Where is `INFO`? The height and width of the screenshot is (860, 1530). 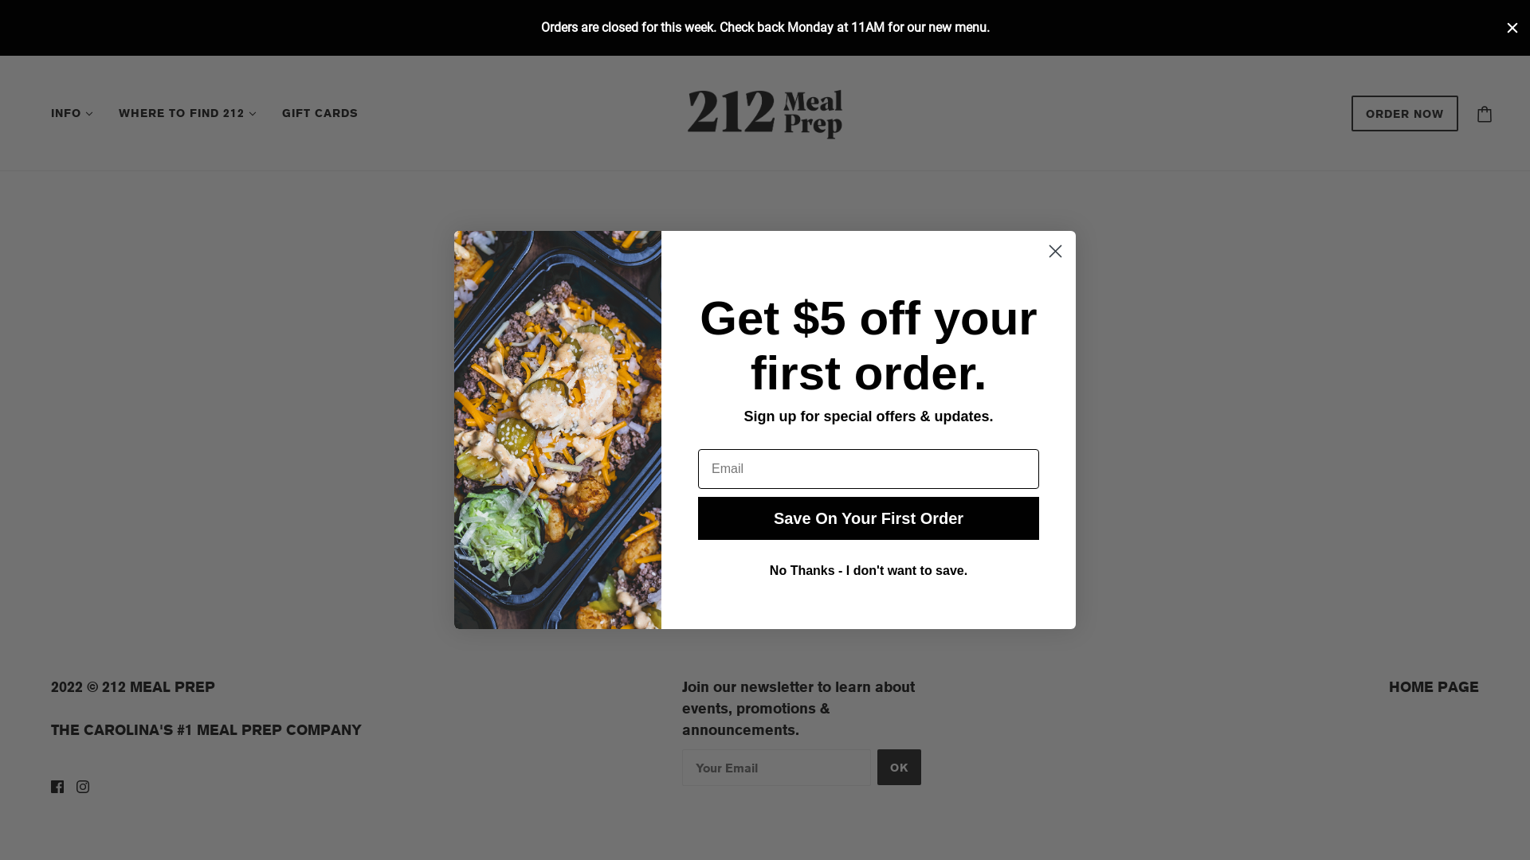
INFO is located at coordinates (72, 113).